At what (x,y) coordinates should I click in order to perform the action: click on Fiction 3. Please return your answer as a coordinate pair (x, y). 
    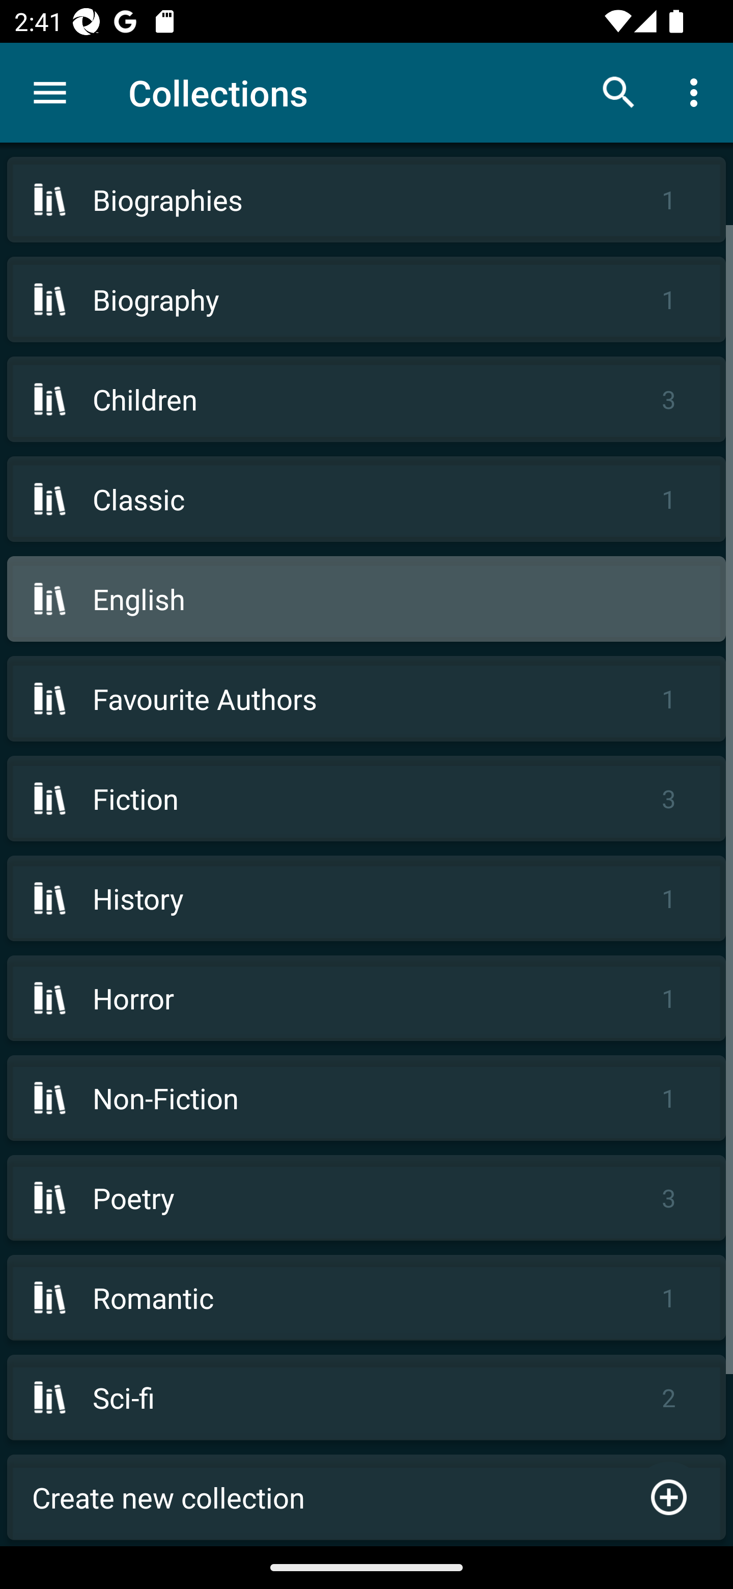
    Looking at the image, I should click on (366, 799).